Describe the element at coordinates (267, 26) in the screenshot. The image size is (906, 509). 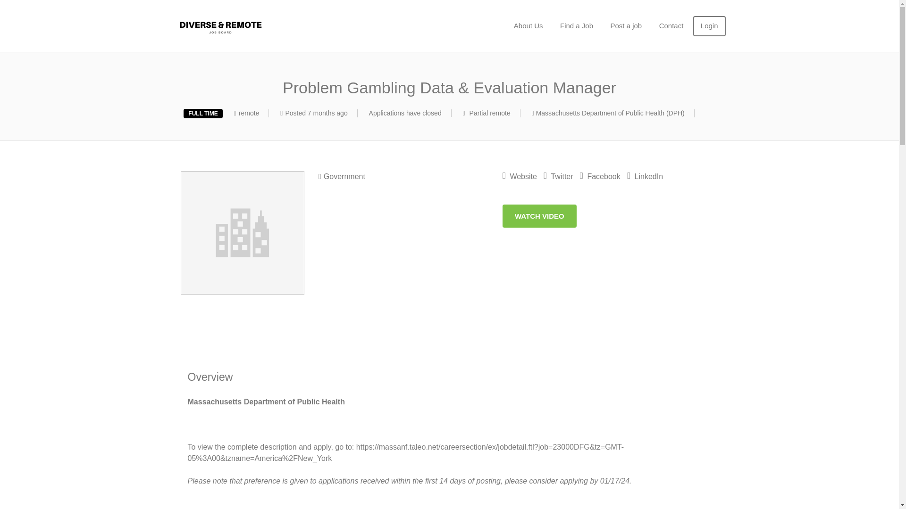
I see `DIVERSE AND REMOTE` at that location.